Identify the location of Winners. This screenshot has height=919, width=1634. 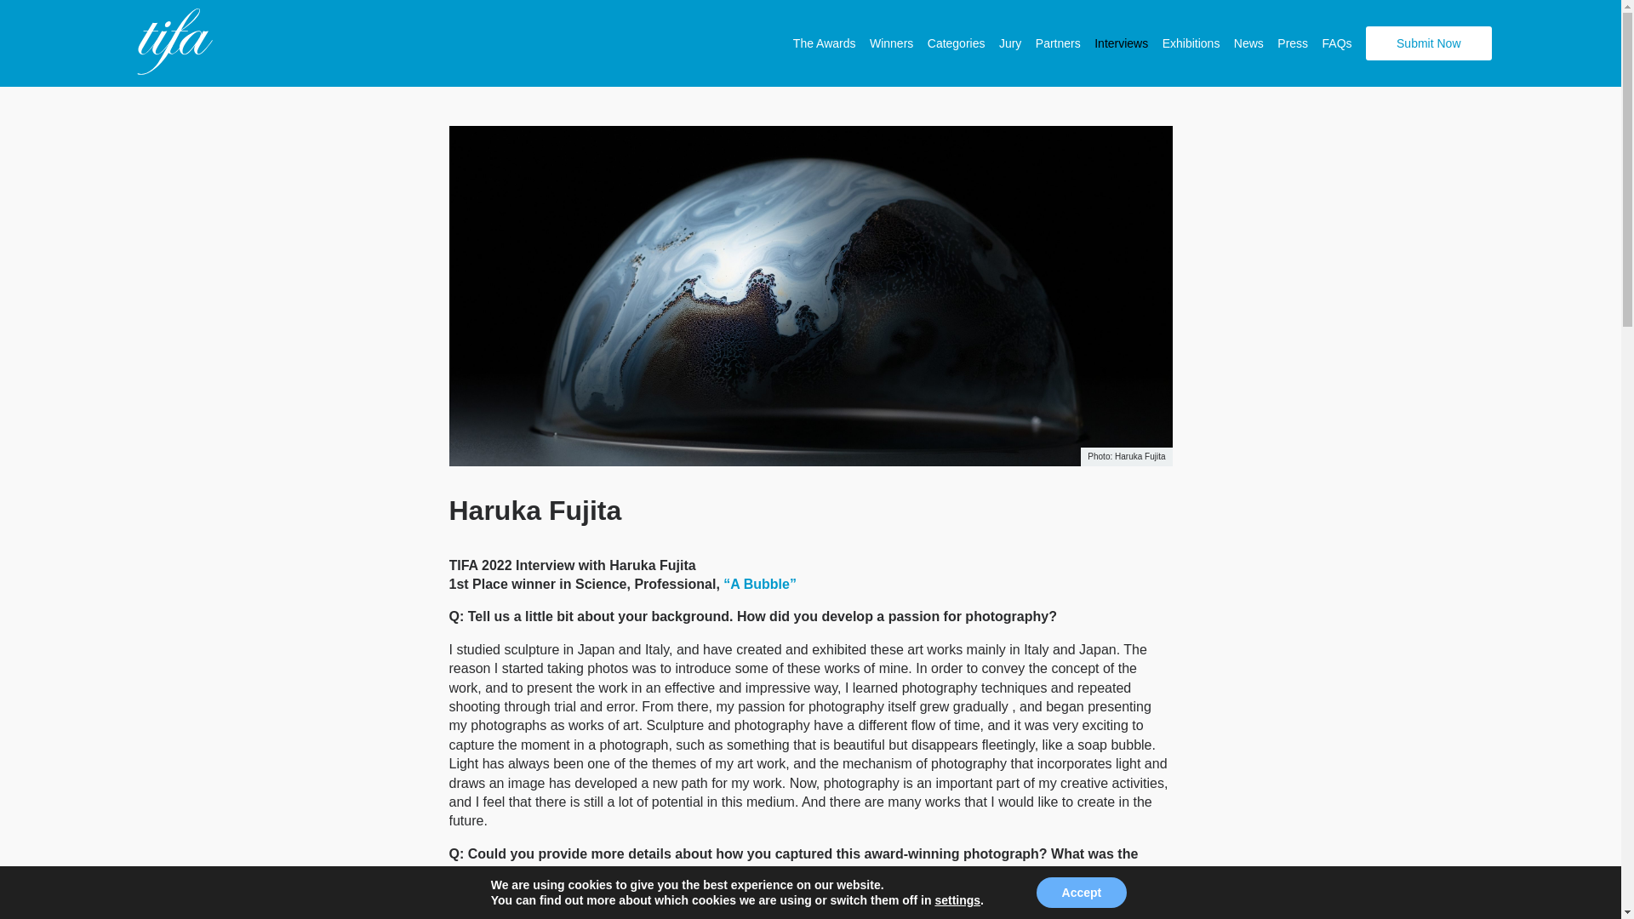
(891, 43).